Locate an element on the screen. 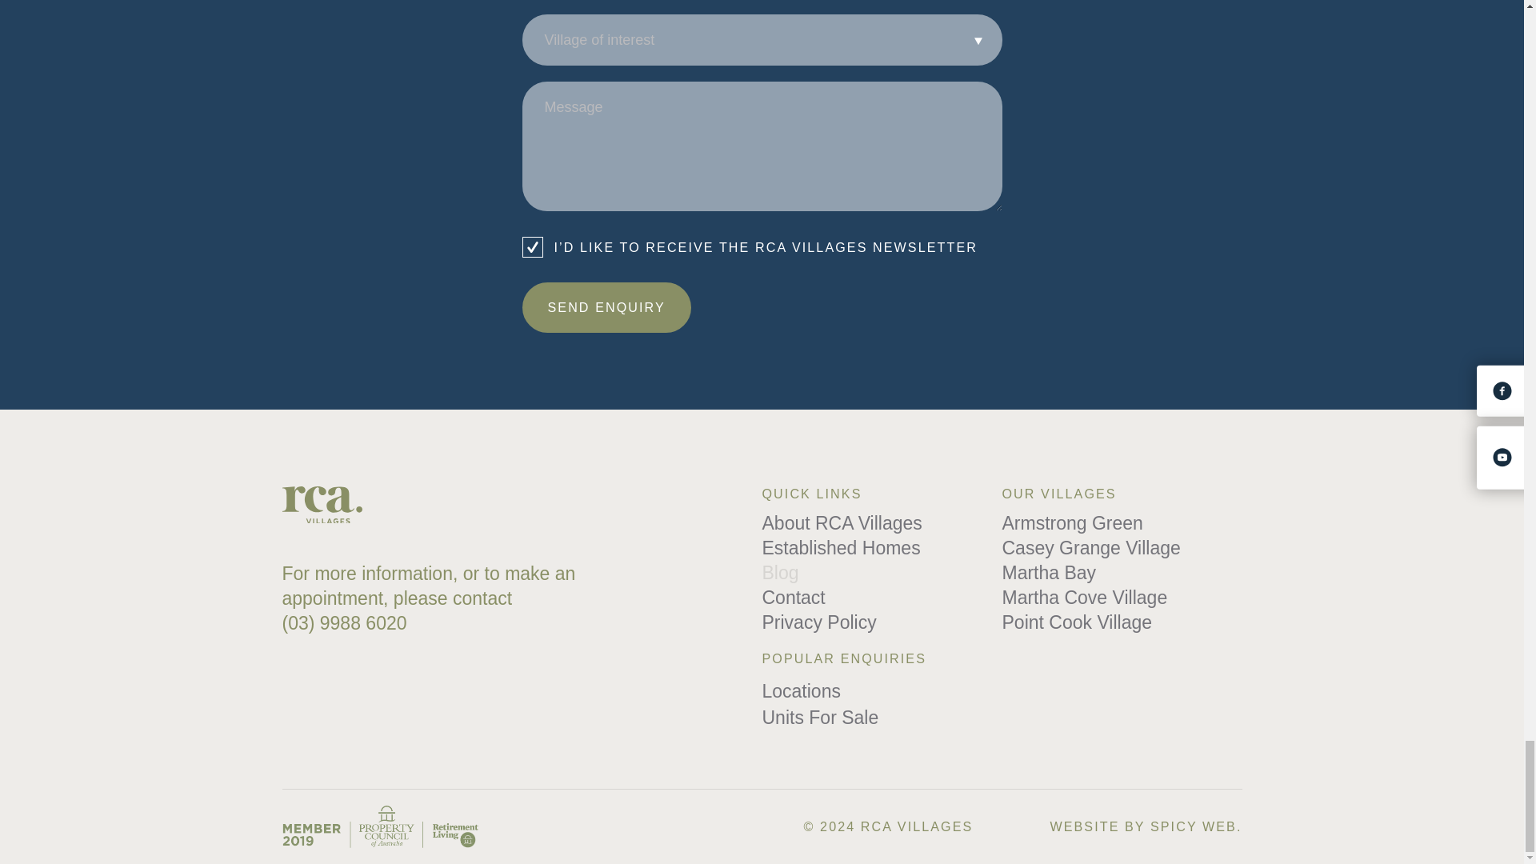 This screenshot has width=1536, height=864. Established Homes is located at coordinates (841, 547).